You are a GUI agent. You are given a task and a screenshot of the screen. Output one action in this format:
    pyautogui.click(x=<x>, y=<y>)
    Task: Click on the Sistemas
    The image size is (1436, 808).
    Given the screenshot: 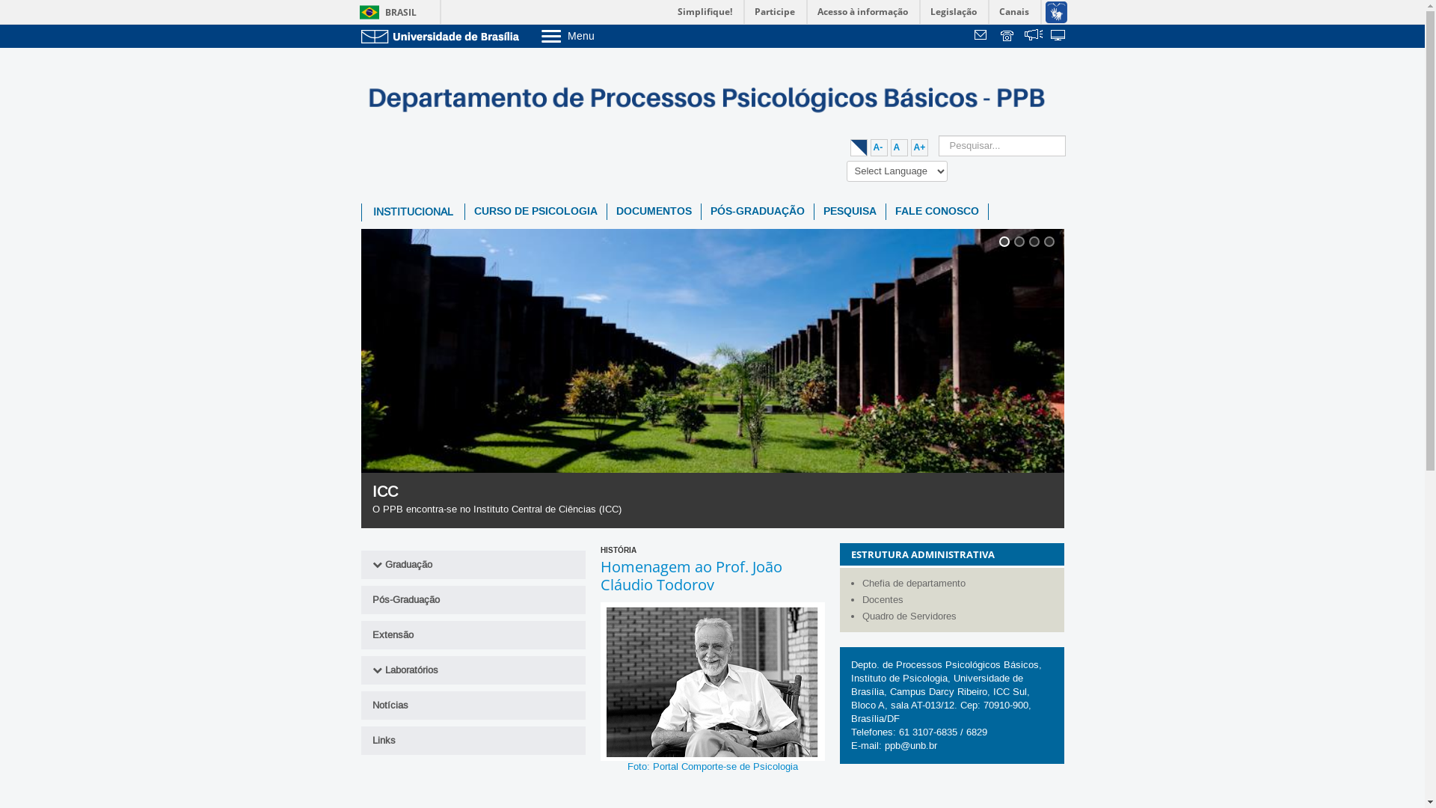 What is the action you would take?
    pyautogui.click(x=1059, y=37)
    